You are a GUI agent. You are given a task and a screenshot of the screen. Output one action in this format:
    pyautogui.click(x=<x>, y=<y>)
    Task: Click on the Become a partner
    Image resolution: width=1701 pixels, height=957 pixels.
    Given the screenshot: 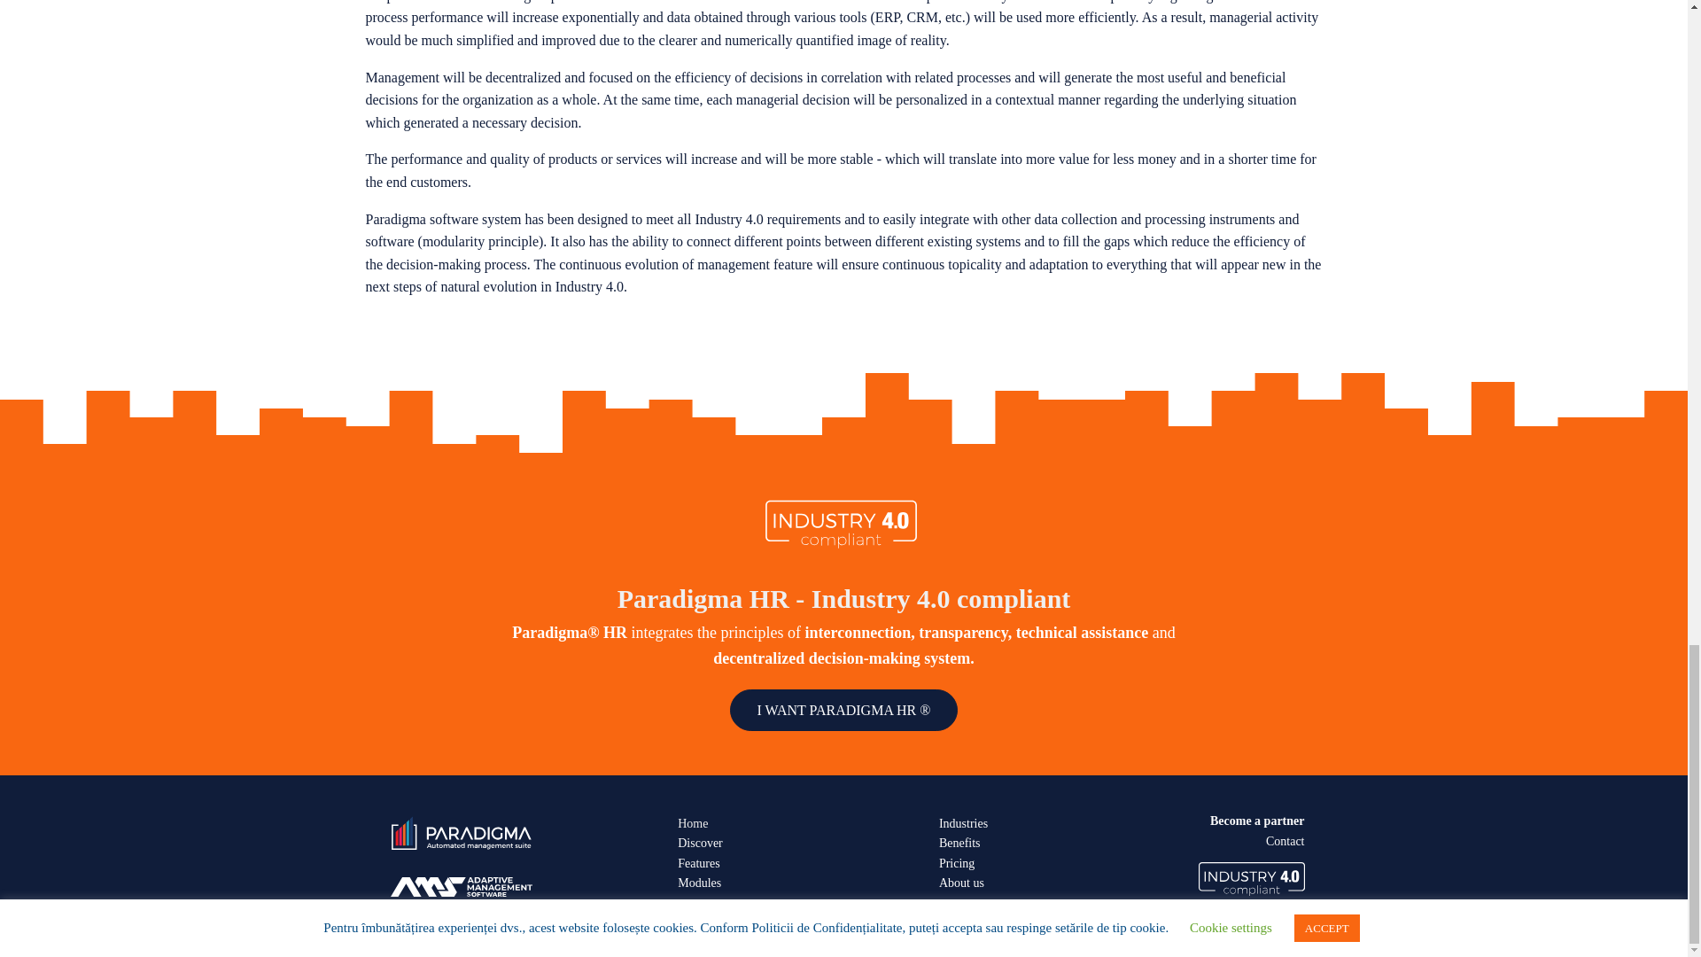 What is the action you would take?
    pyautogui.click(x=1256, y=821)
    